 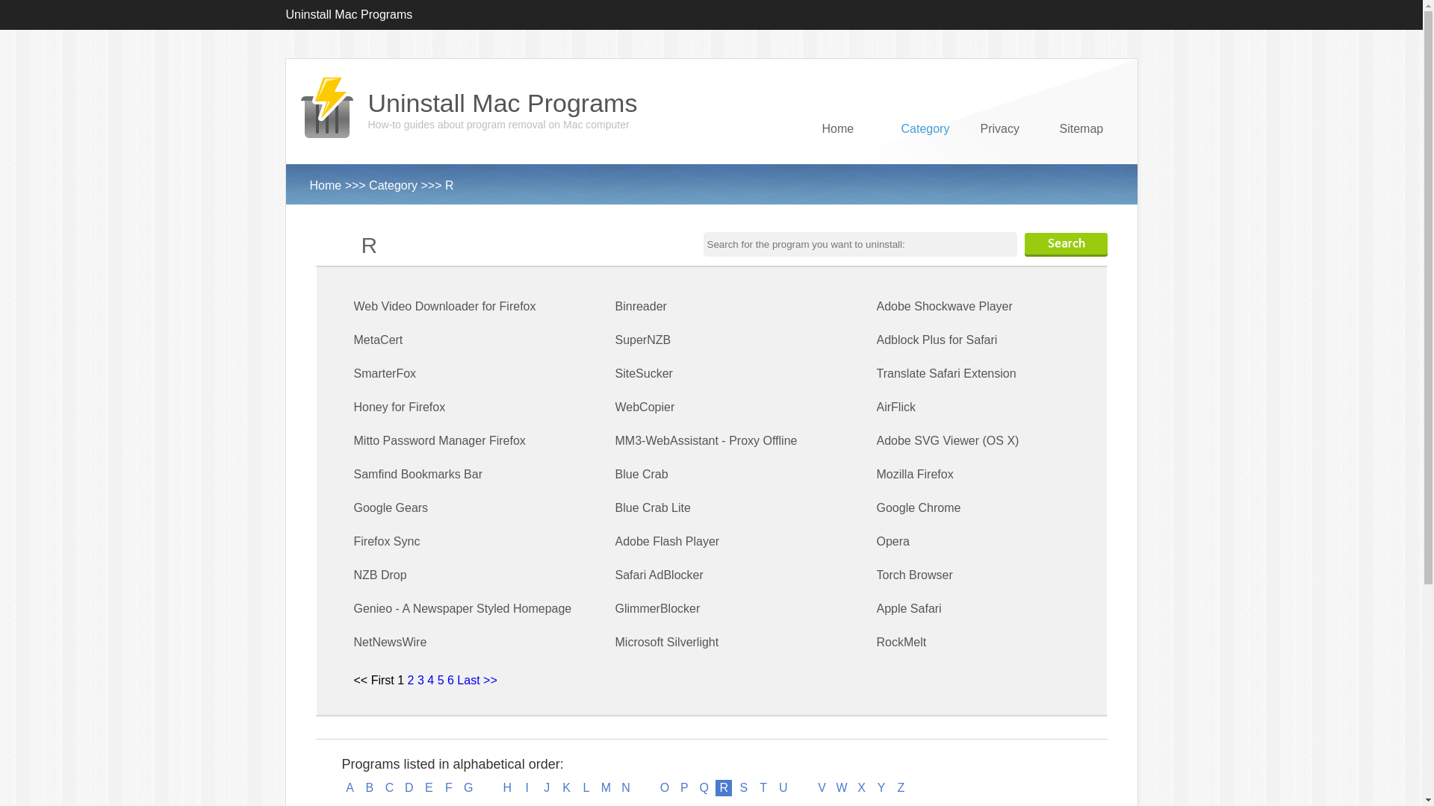 I want to click on U, so click(x=783, y=788).